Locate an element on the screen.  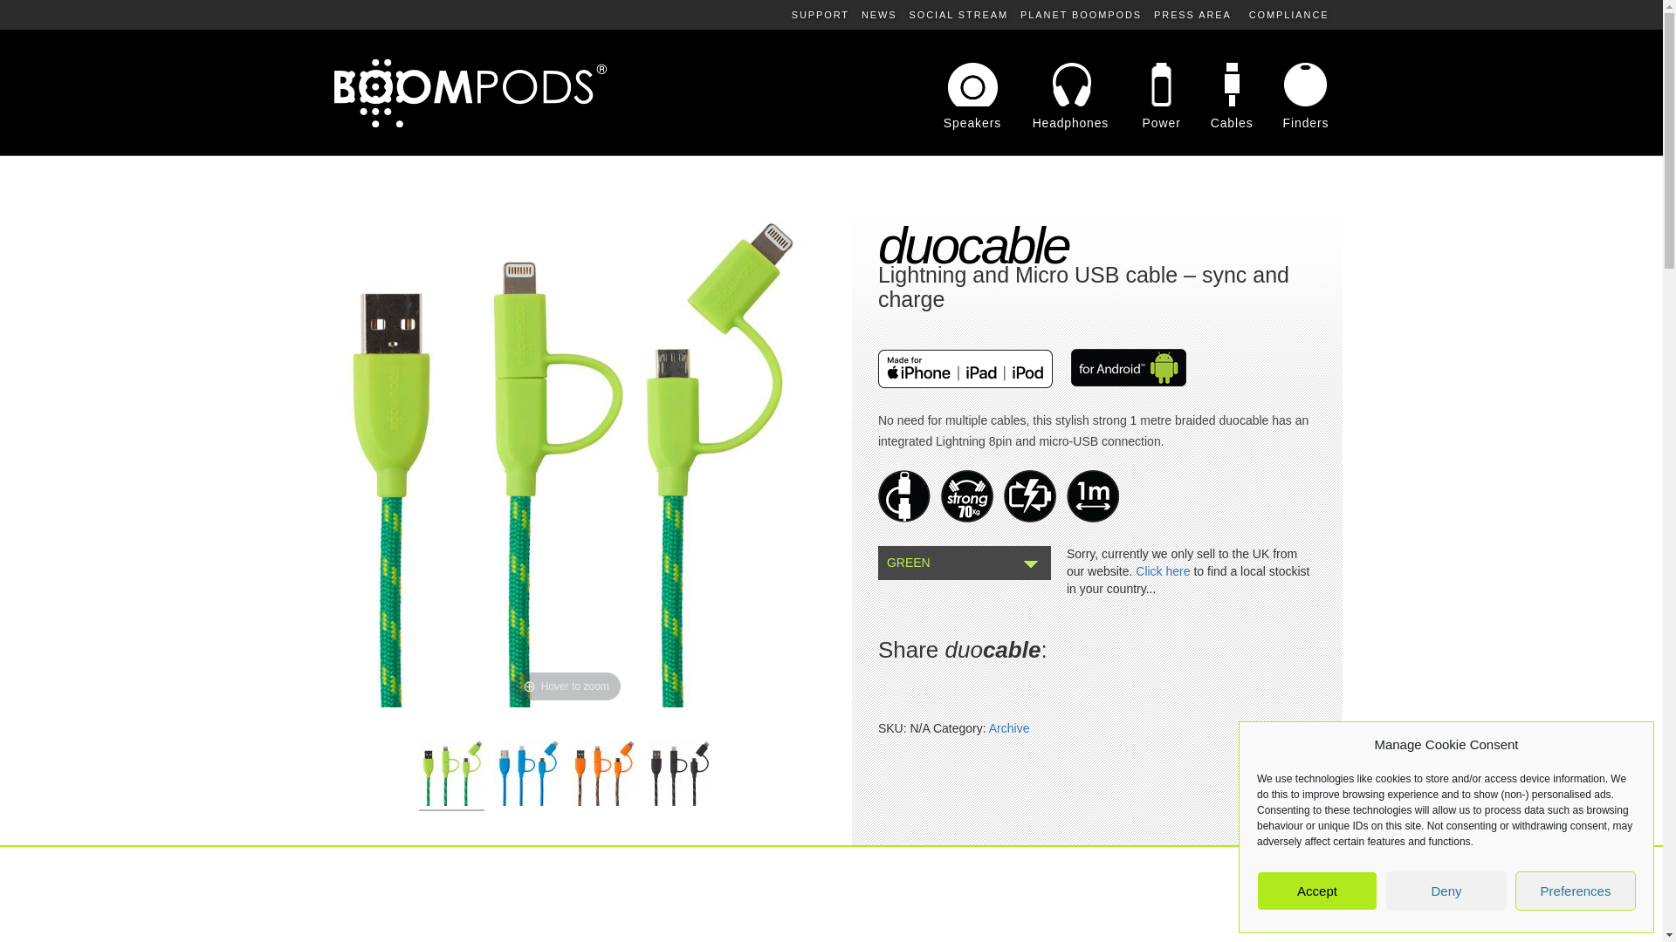
Press Area is located at coordinates (1192, 14).